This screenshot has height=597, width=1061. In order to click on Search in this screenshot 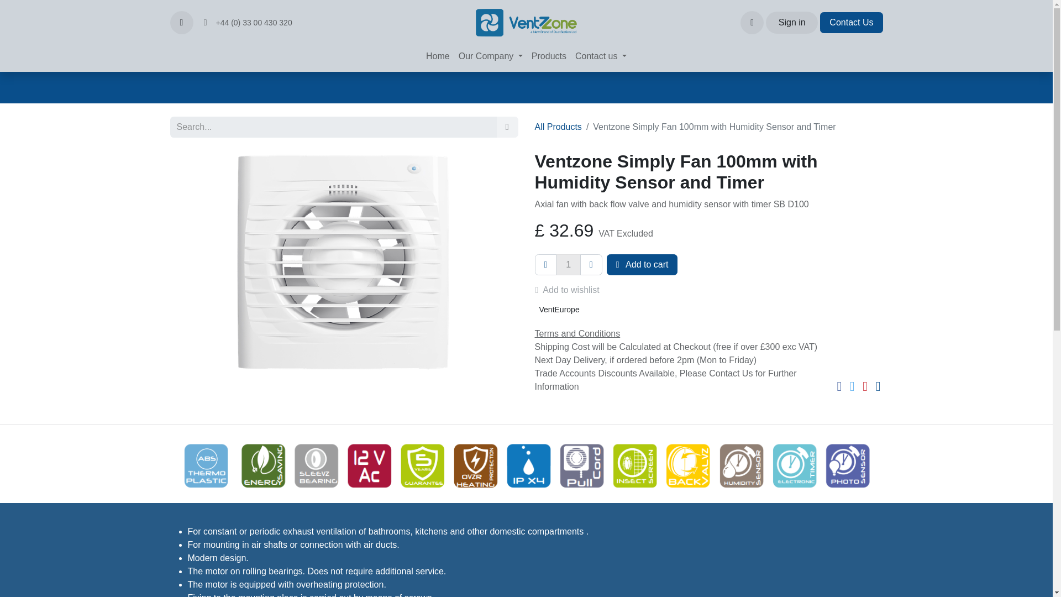, I will do `click(181, 22)`.